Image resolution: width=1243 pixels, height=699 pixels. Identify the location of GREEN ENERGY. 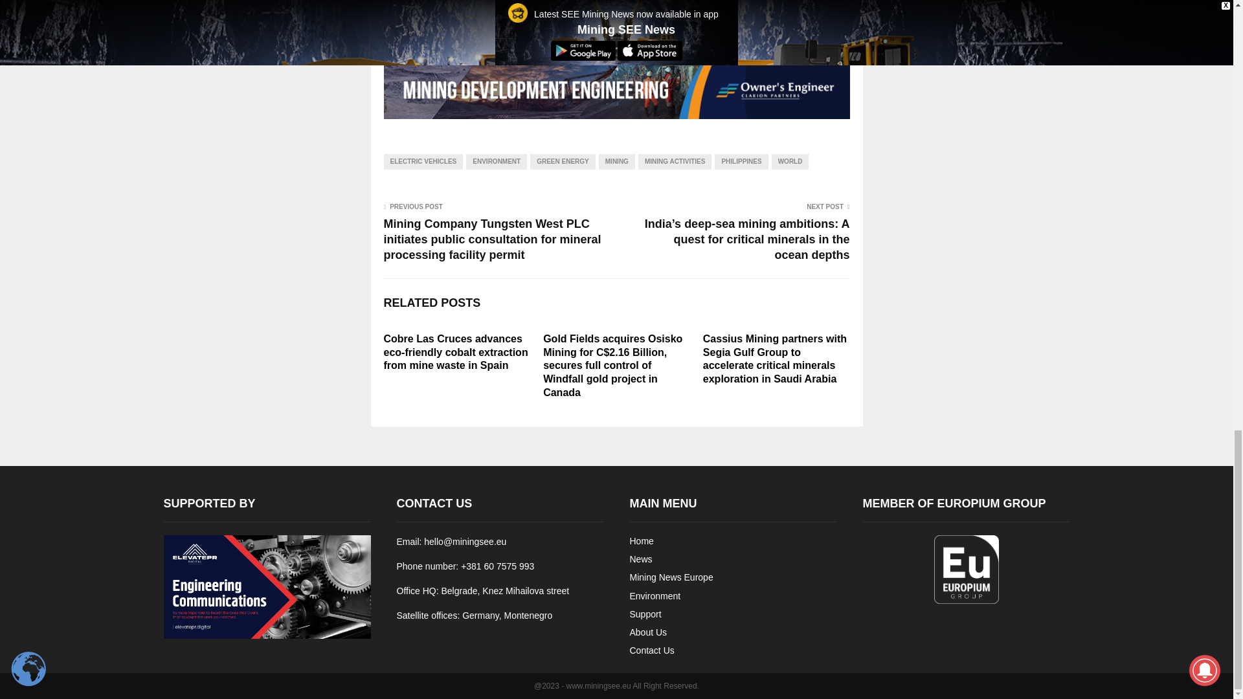
(563, 162).